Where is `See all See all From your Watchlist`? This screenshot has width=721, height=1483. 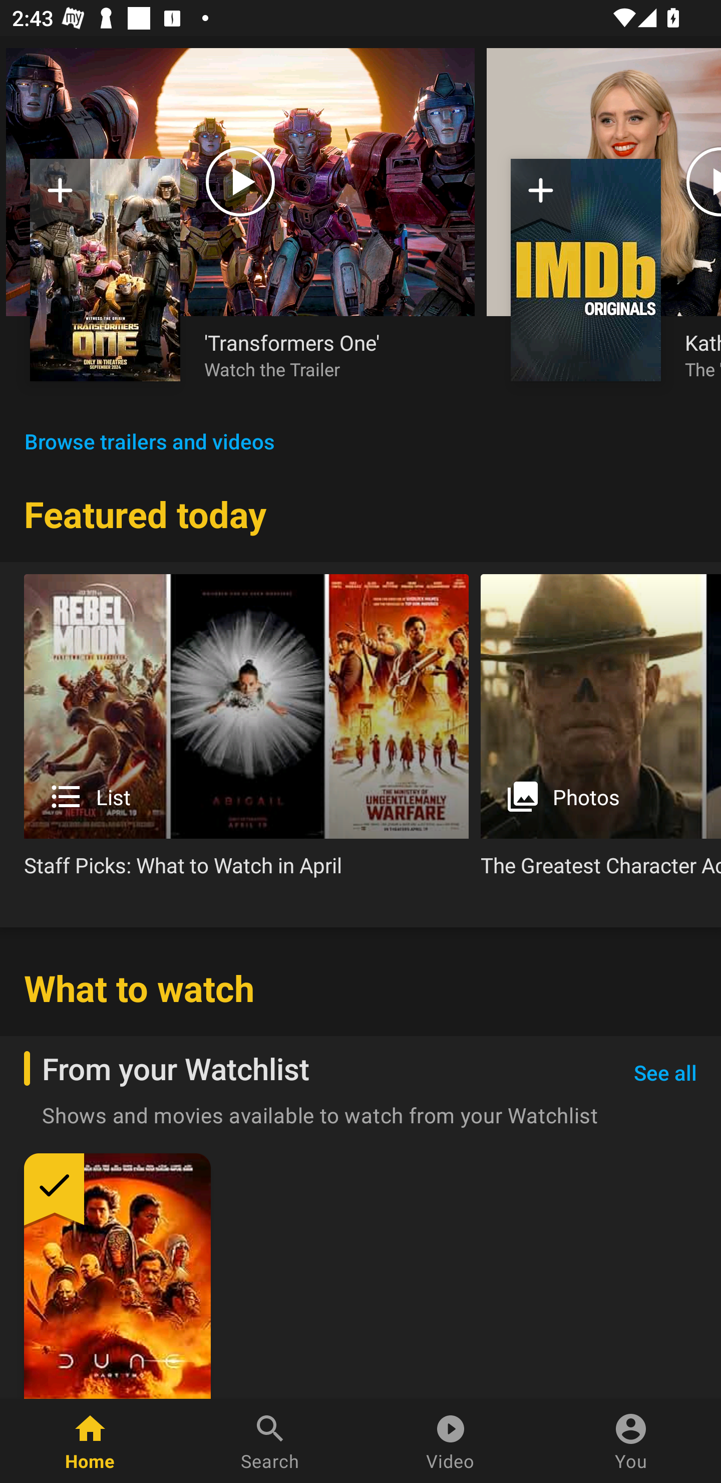 See all See all From your Watchlist is located at coordinates (665, 1073).